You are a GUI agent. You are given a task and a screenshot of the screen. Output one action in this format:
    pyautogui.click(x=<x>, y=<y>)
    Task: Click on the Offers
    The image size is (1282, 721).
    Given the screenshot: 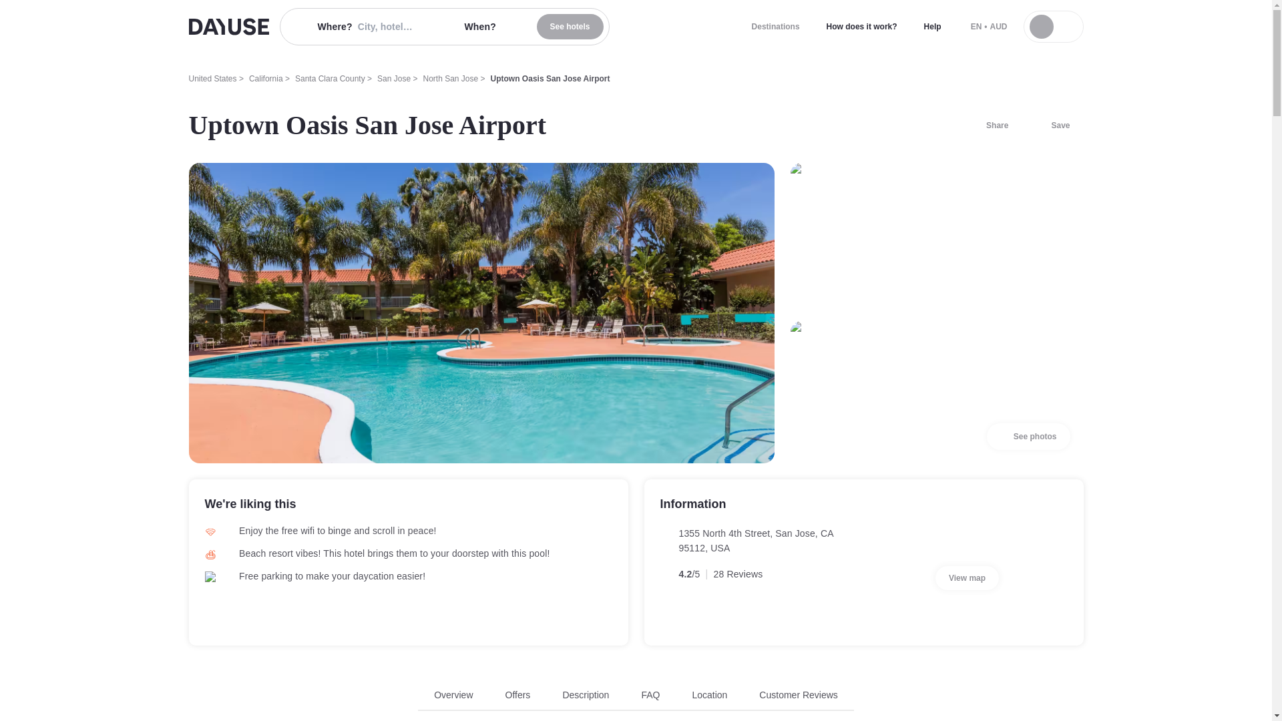 What is the action you would take?
    pyautogui.click(x=517, y=694)
    